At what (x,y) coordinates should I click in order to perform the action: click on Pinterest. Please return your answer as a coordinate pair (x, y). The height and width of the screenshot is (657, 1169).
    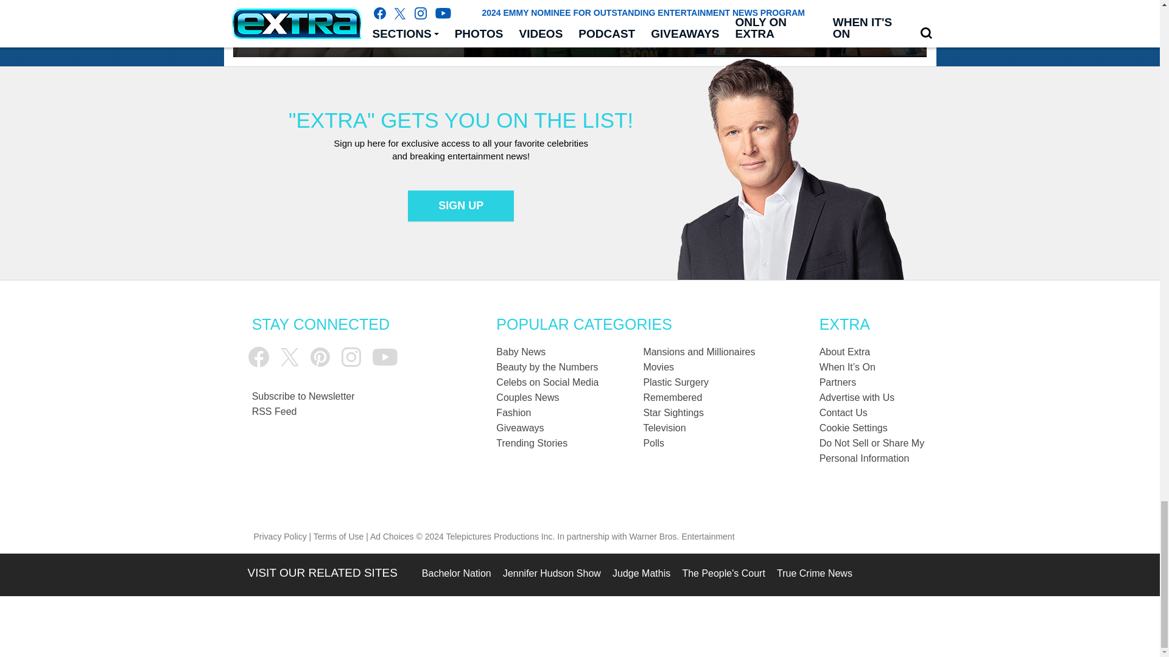
    Looking at the image, I should click on (320, 356).